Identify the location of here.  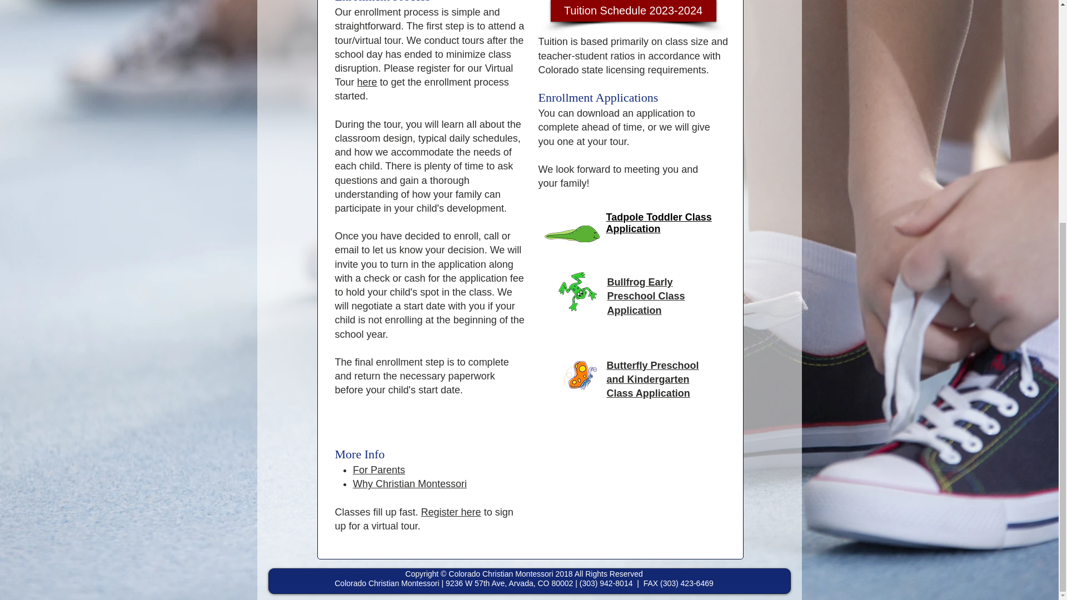
(367, 82).